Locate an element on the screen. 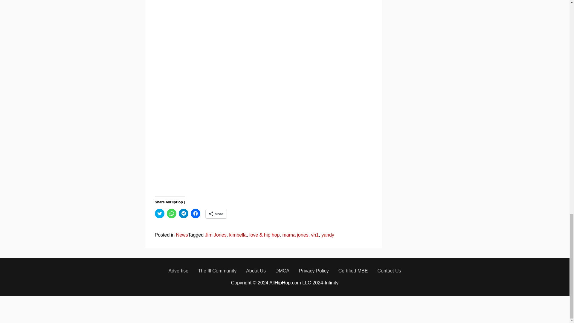  Click to share on Twitter is located at coordinates (160, 214).